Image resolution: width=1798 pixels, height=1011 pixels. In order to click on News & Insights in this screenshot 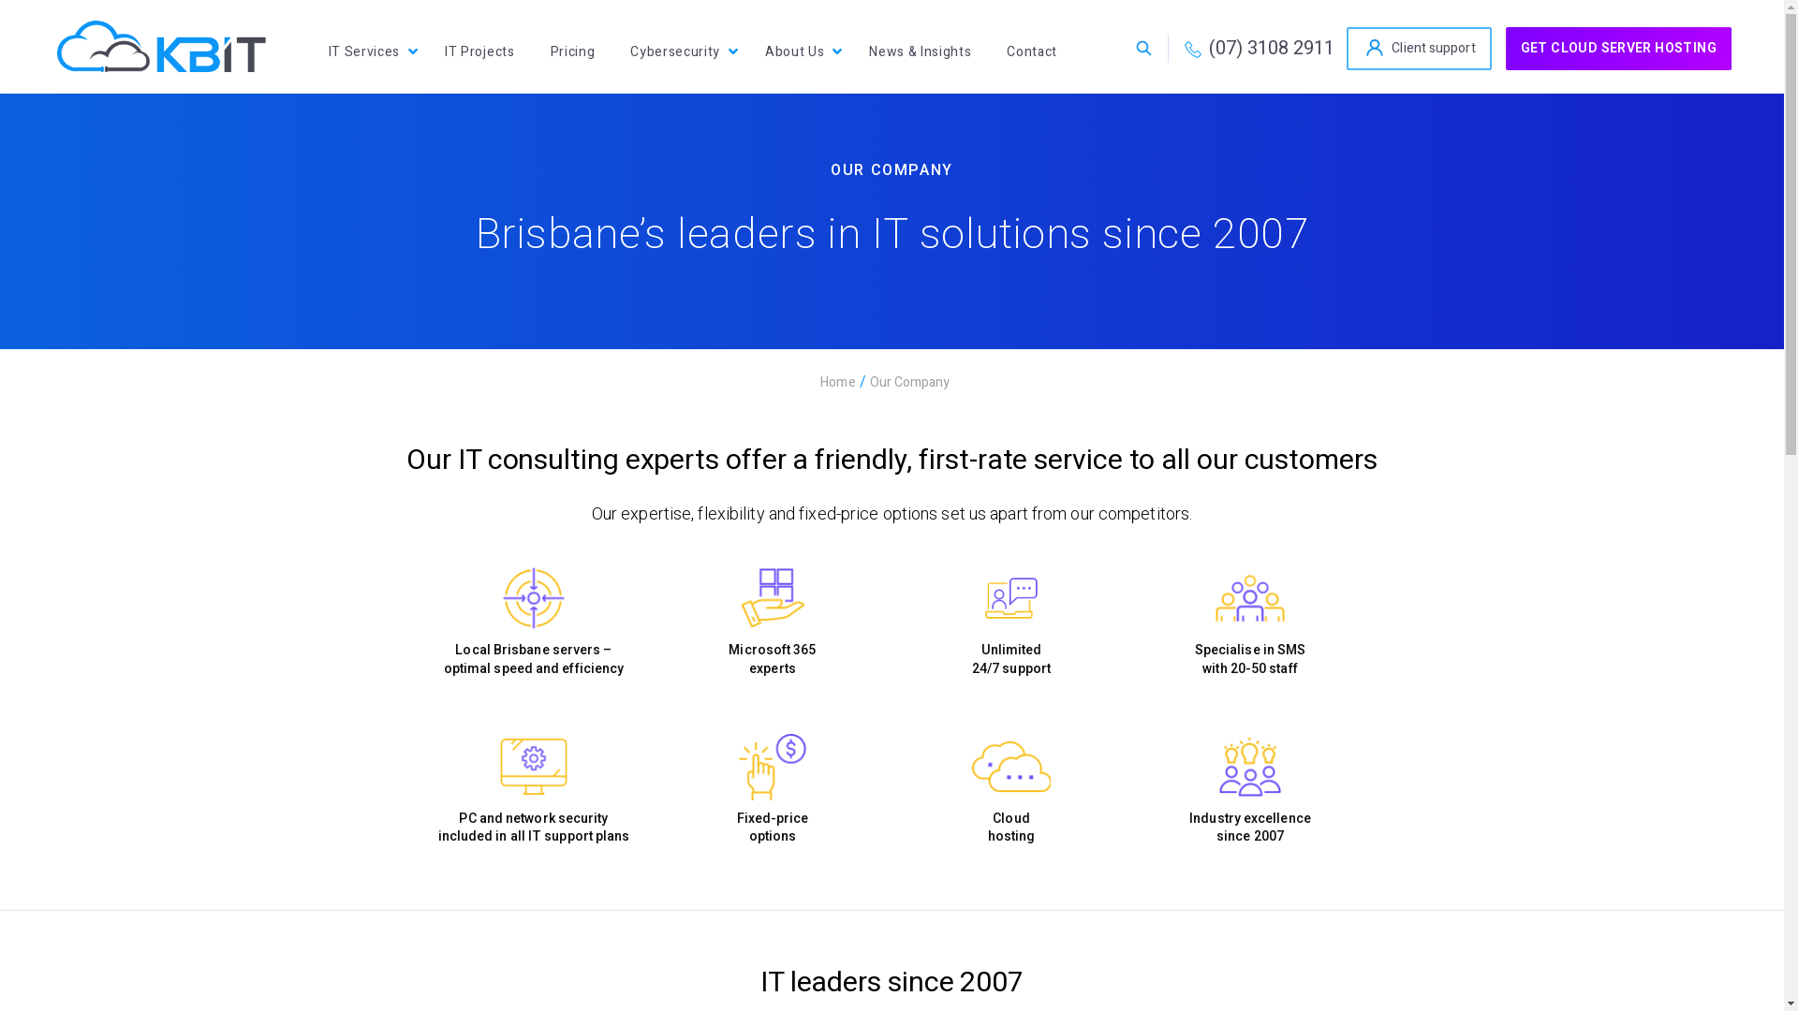, I will do `click(920, 52)`.